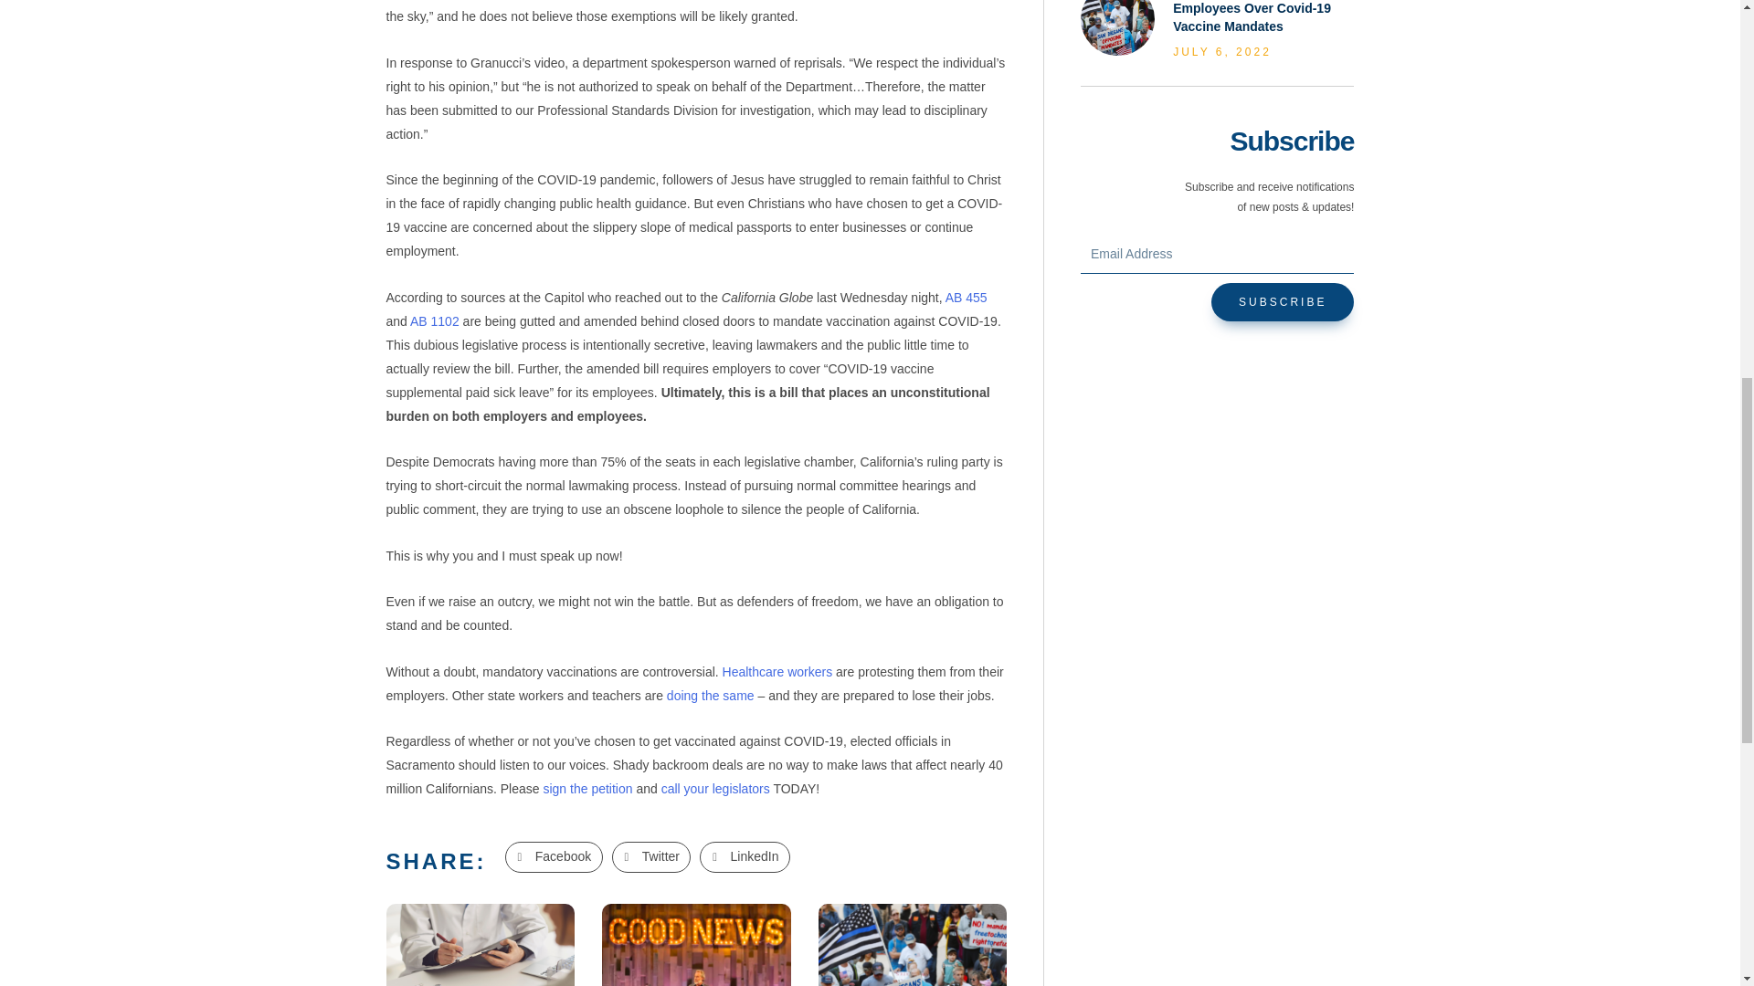  I want to click on doing the same, so click(708, 696).